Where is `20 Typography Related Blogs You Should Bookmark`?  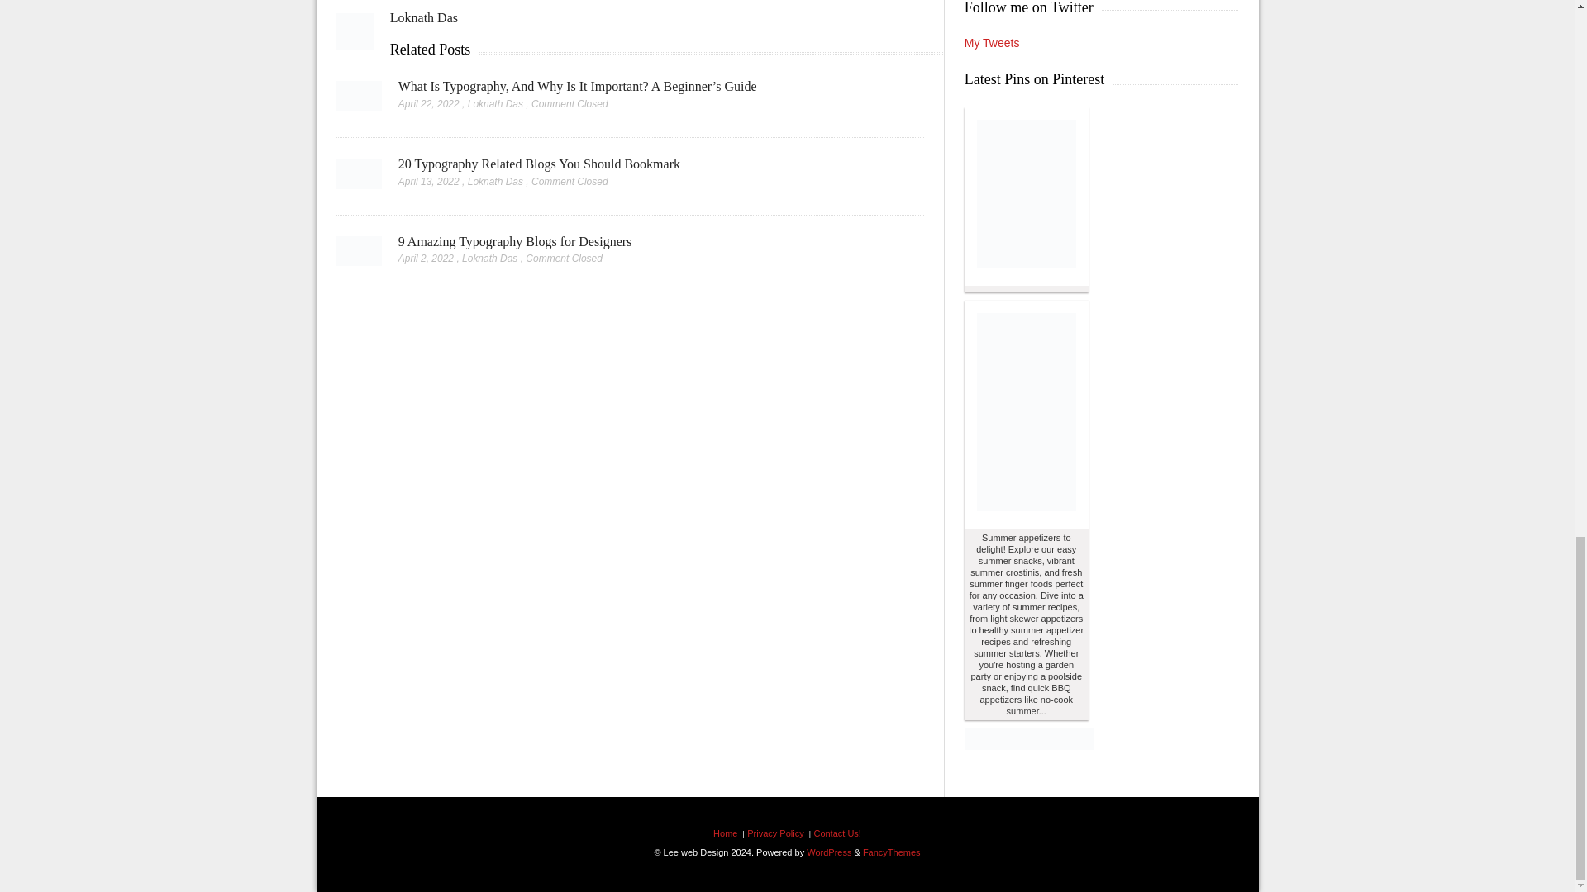 20 Typography Related Blogs You Should Bookmark is located at coordinates (359, 178).